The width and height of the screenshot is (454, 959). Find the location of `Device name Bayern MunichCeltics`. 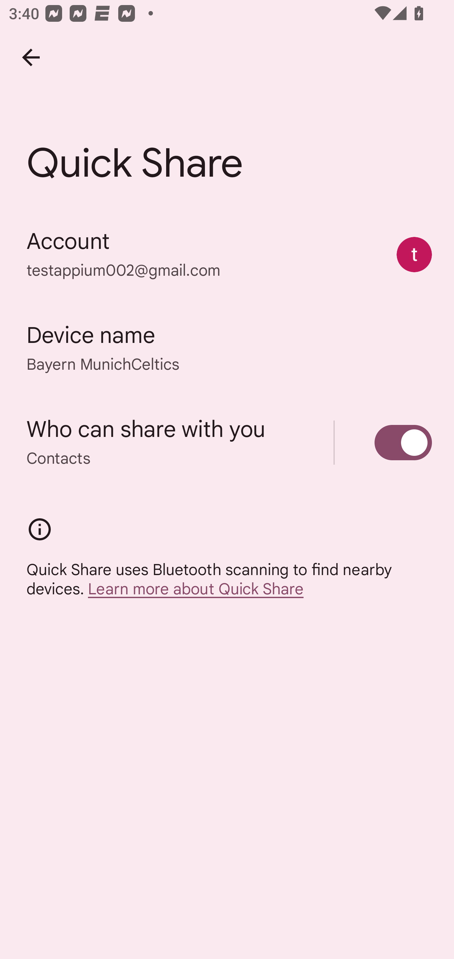

Device name Bayern MunichCeltics is located at coordinates (227, 348).